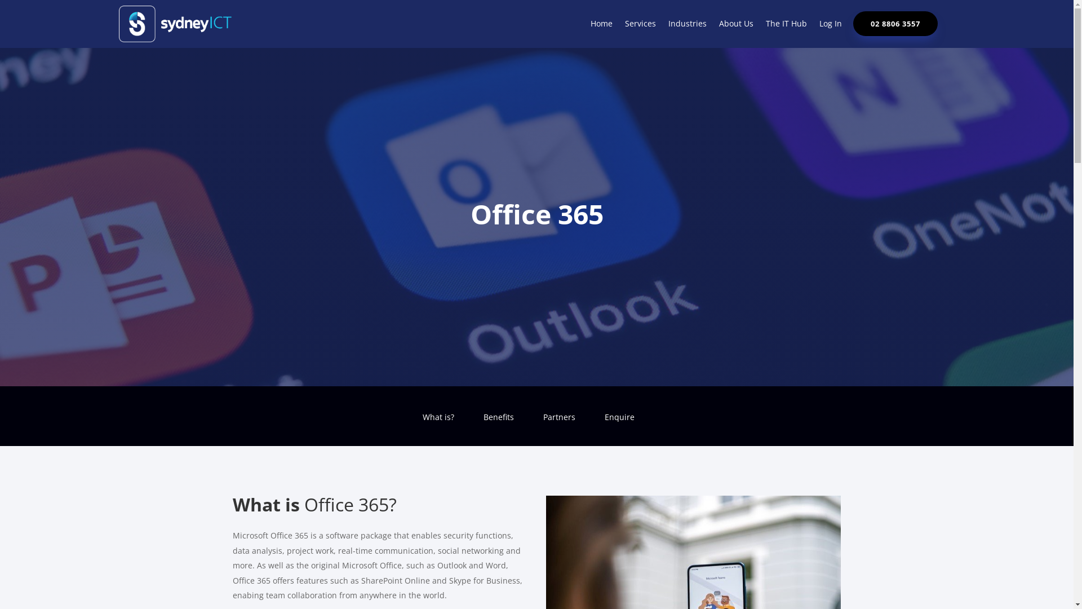 The image size is (1082, 609). Describe the element at coordinates (895, 24) in the screenshot. I see `02 8806 3557` at that location.